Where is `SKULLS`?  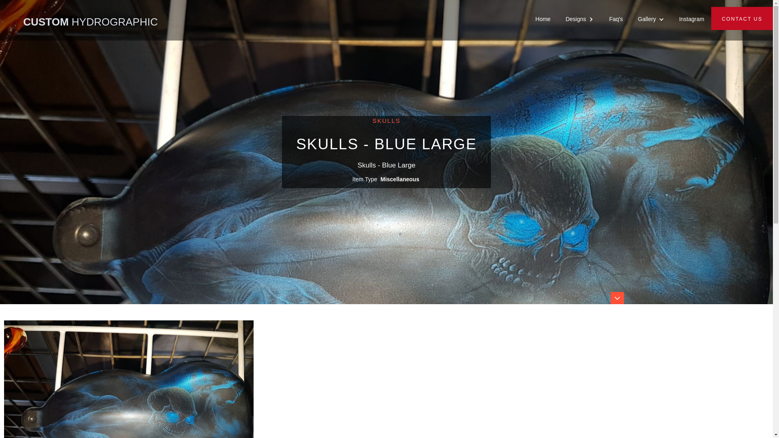 SKULLS is located at coordinates (386, 121).